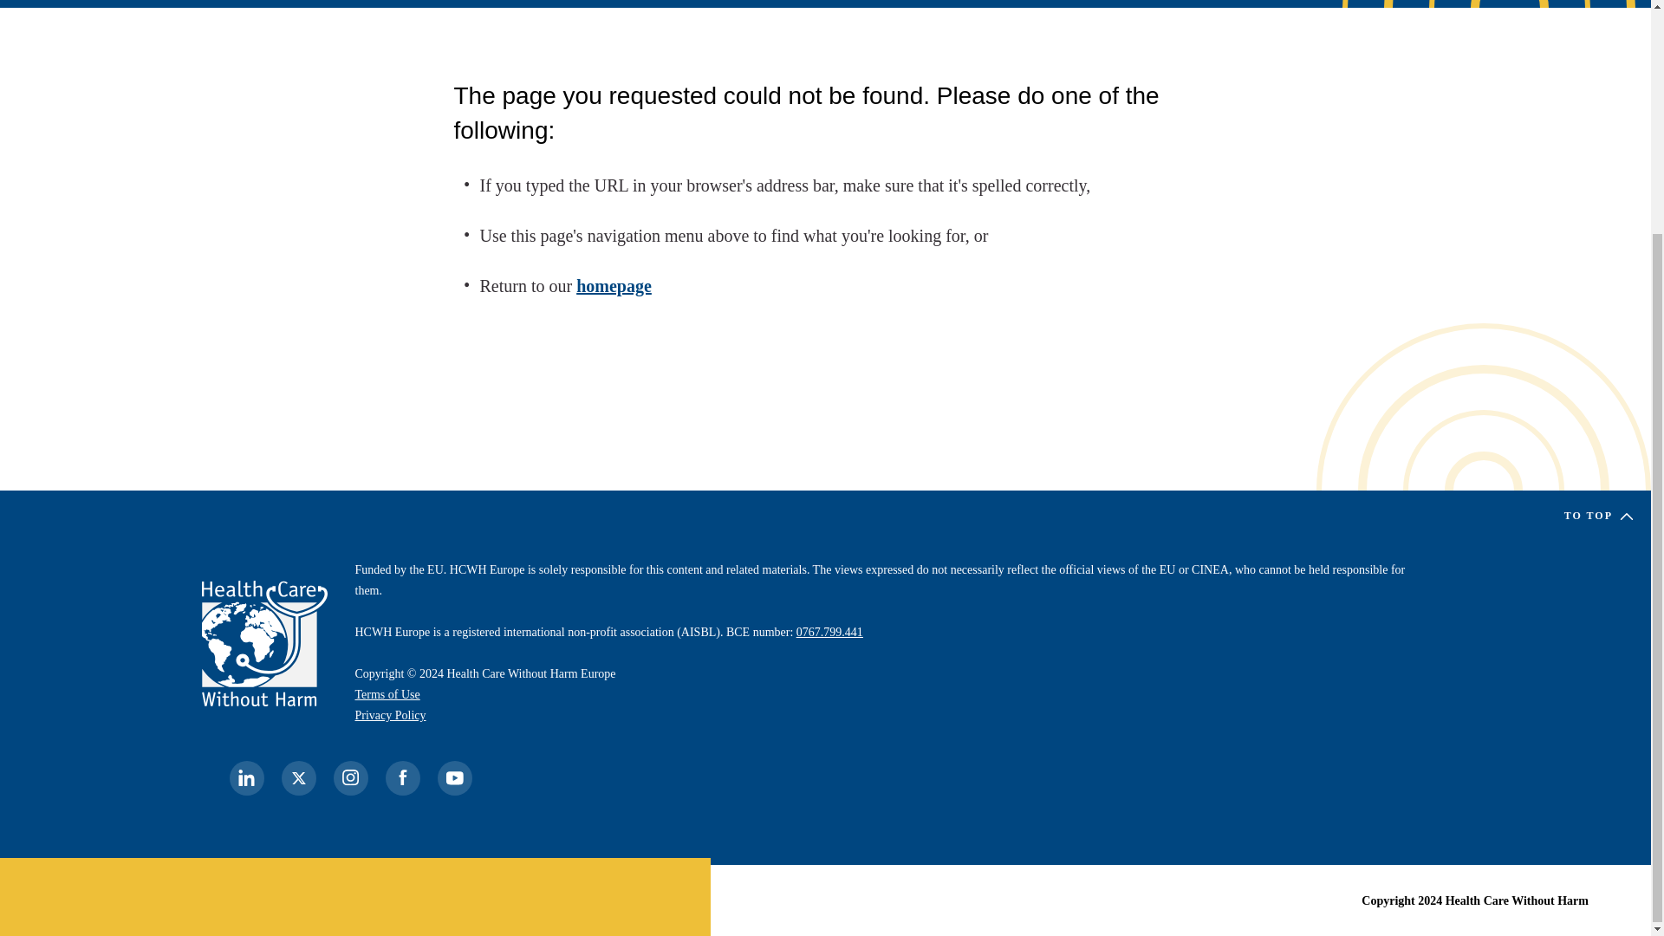  Describe the element at coordinates (388, 693) in the screenshot. I see `Terms of use` at that location.